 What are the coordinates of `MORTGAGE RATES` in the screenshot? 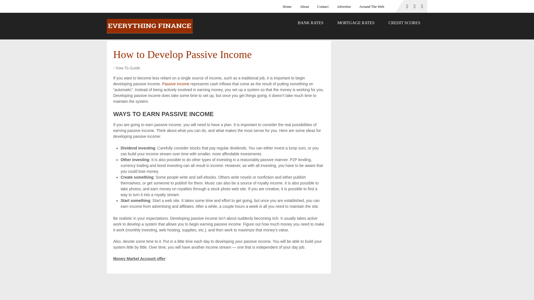 It's located at (356, 23).